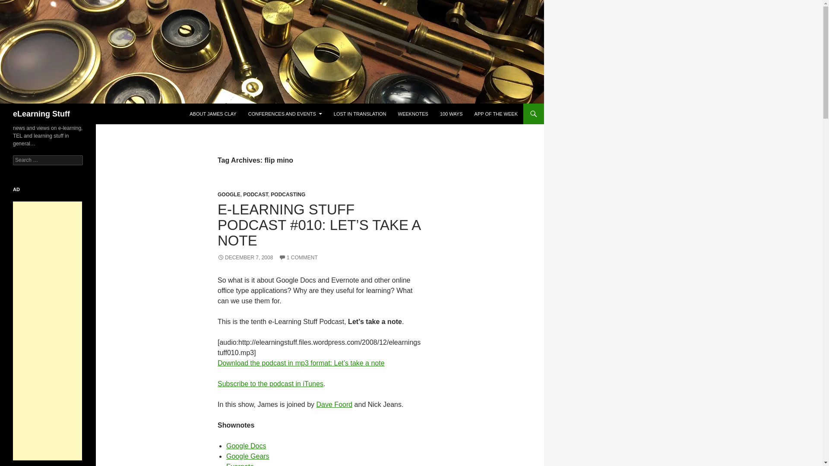 The height and width of the screenshot is (466, 829). I want to click on eLearning Stuff, so click(41, 114).